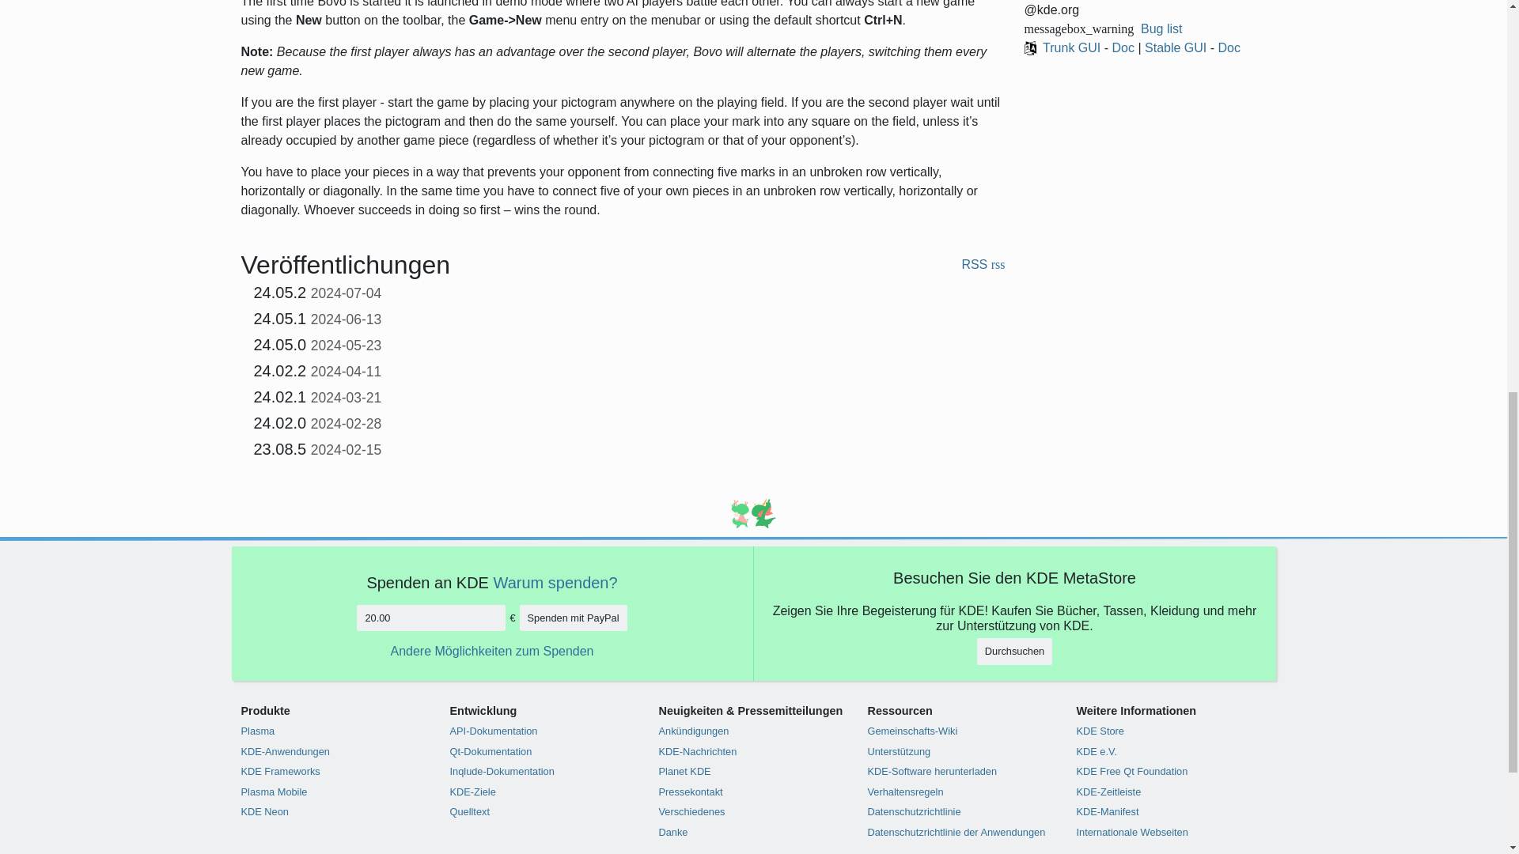 Image resolution: width=1519 pixels, height=854 pixels. Describe the element at coordinates (431, 618) in the screenshot. I see `20.00` at that location.